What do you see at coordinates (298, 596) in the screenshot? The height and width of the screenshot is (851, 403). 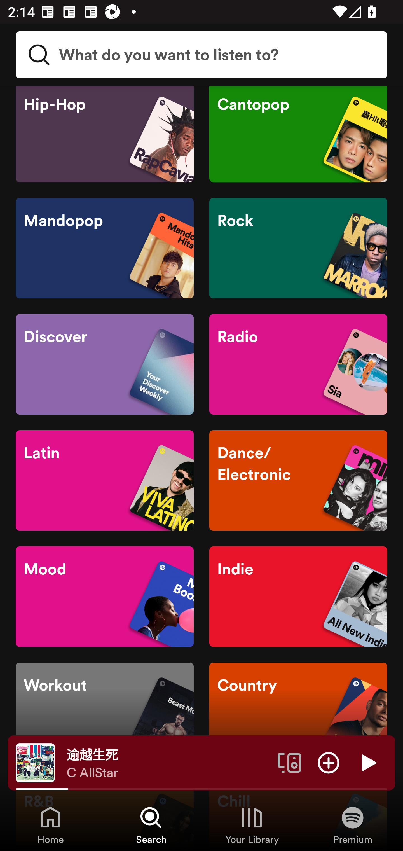 I see `Indie` at bounding box center [298, 596].